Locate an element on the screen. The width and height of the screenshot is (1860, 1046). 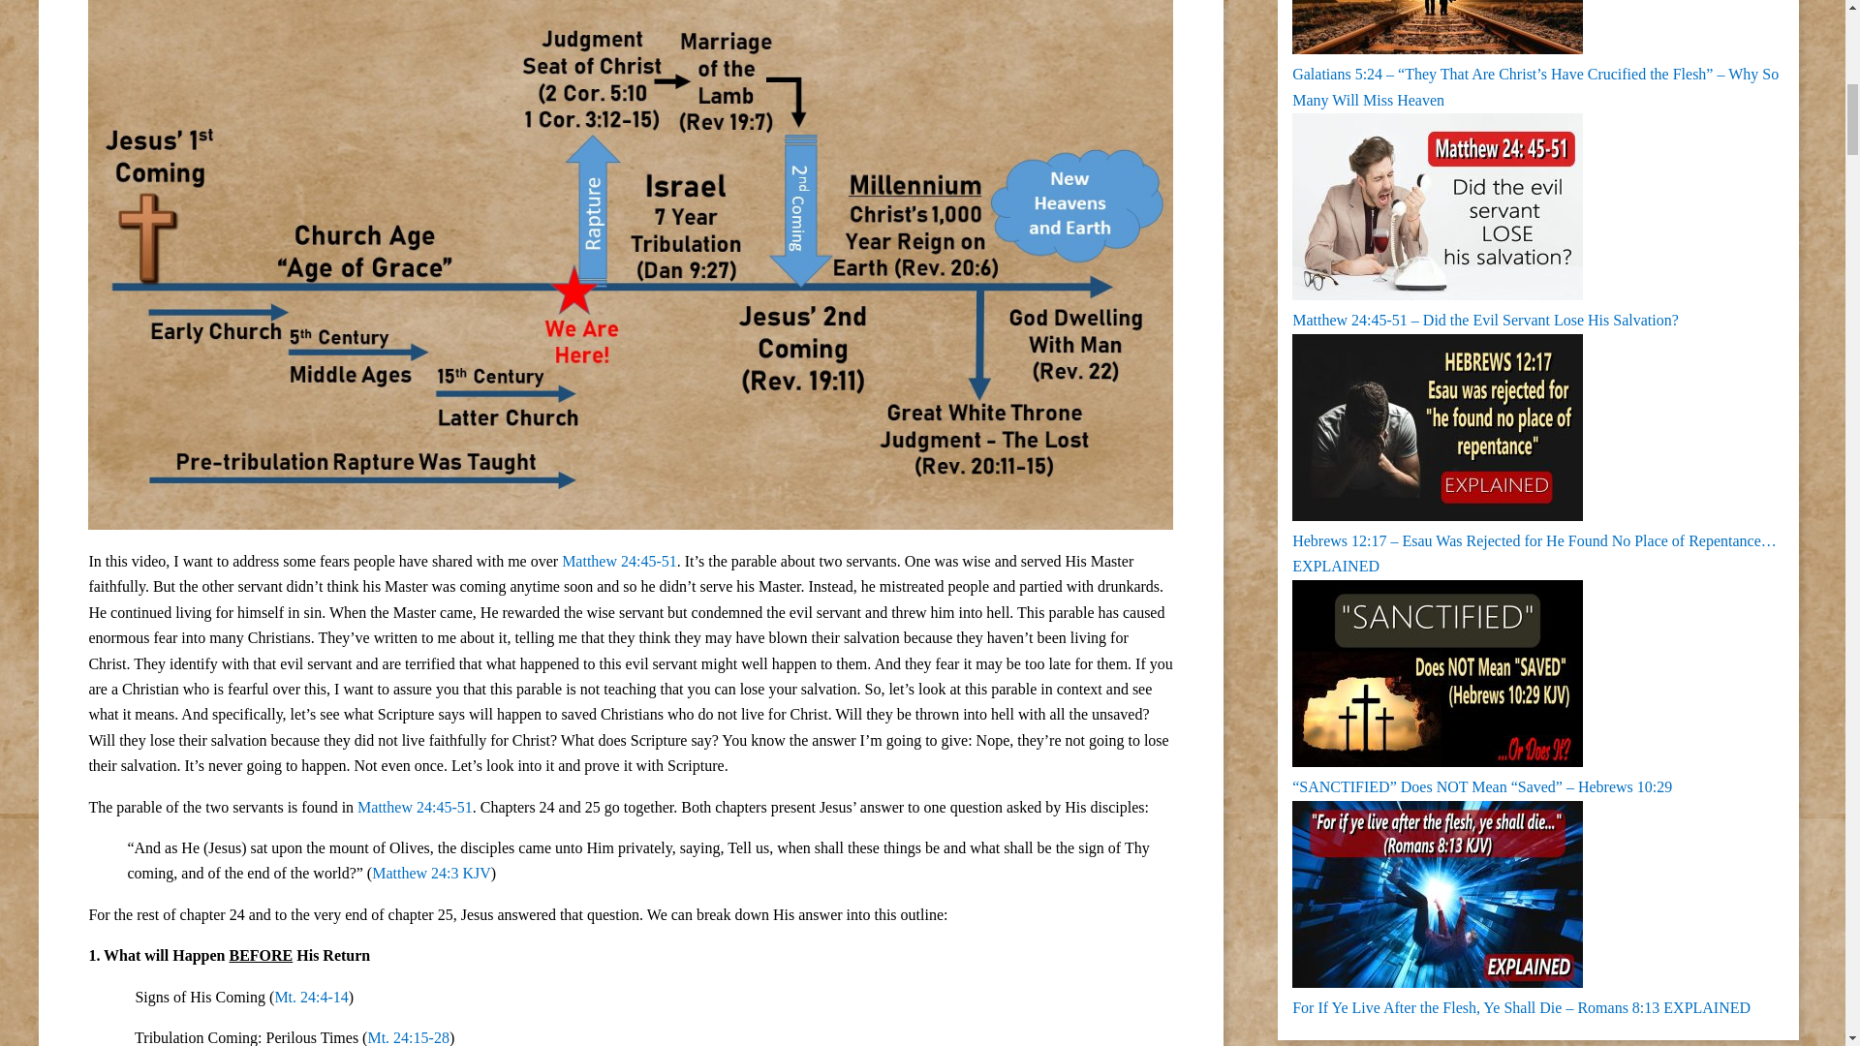
Mt. 24:15-28 is located at coordinates (407, 1037).